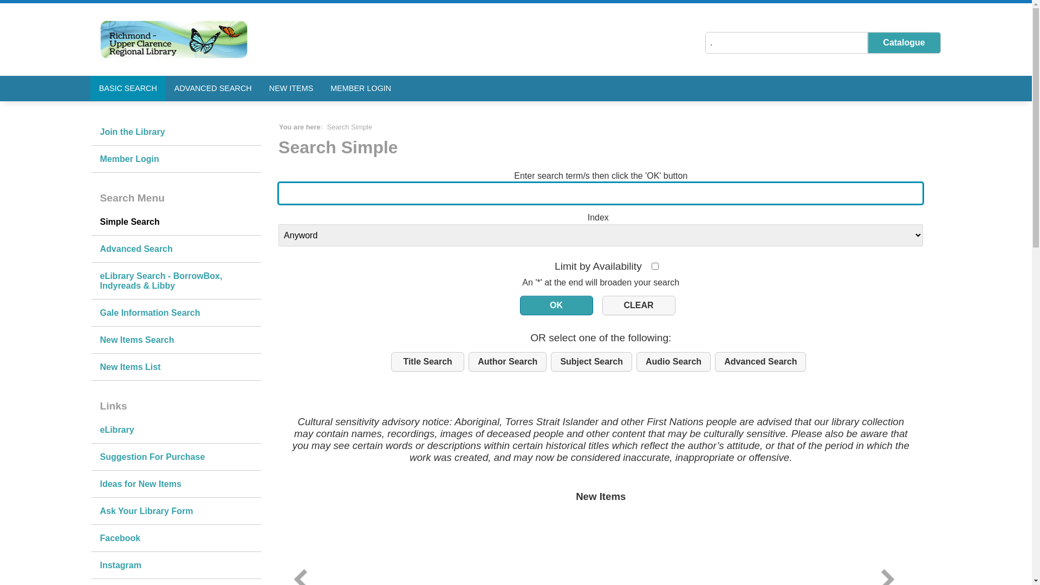 The image size is (1040, 585). What do you see at coordinates (176, 565) in the screenshot?
I see `Instagram` at bounding box center [176, 565].